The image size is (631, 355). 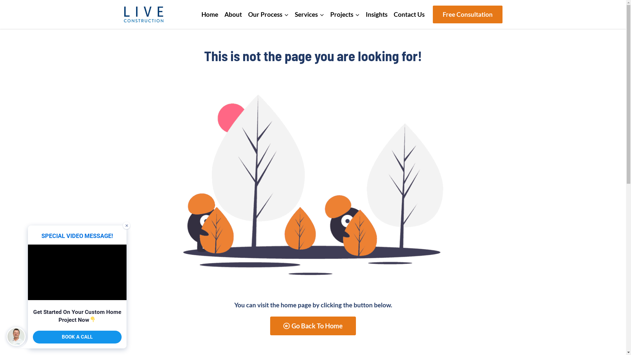 I want to click on Home, so click(x=210, y=14).